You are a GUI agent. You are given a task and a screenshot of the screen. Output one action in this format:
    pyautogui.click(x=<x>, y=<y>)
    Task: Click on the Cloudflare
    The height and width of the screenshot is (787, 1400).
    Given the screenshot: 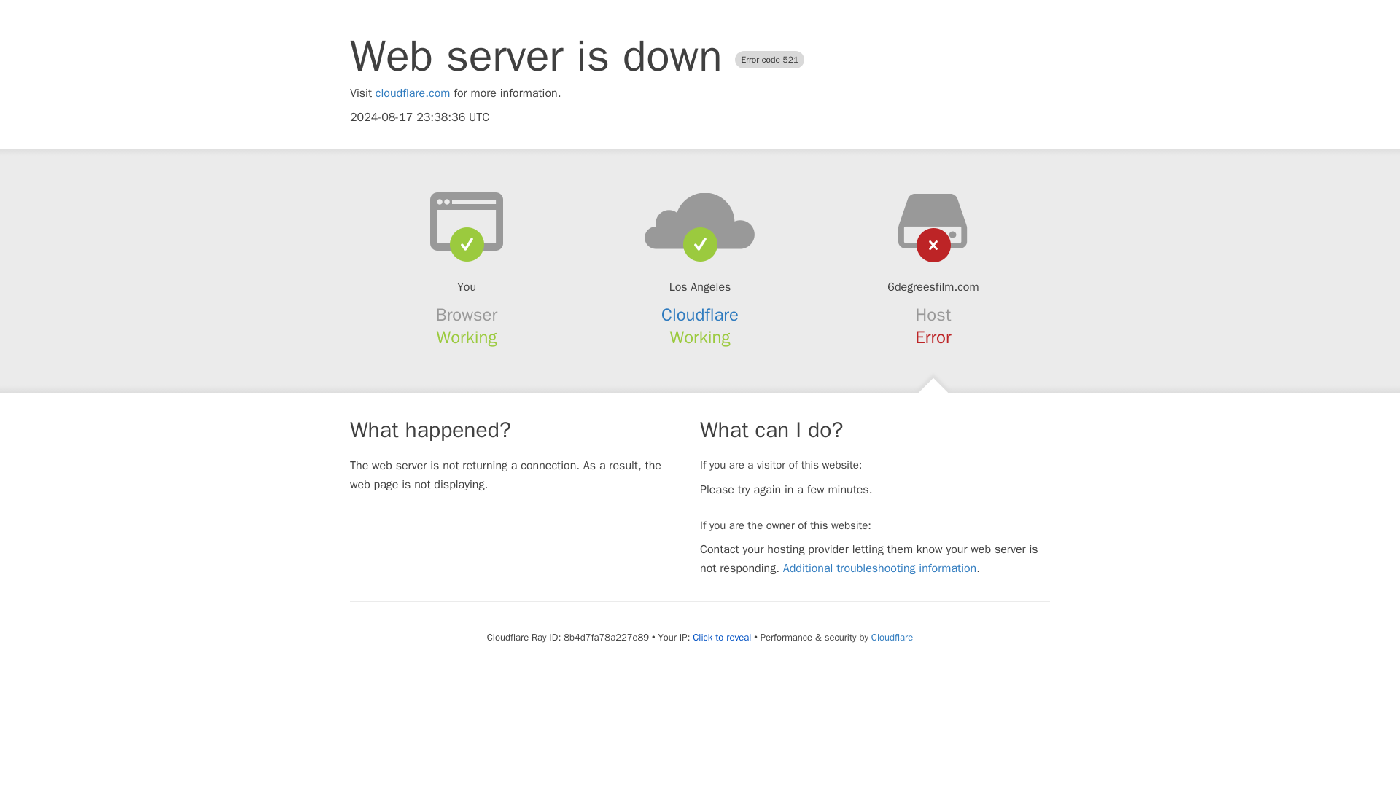 What is the action you would take?
    pyautogui.click(x=891, y=637)
    